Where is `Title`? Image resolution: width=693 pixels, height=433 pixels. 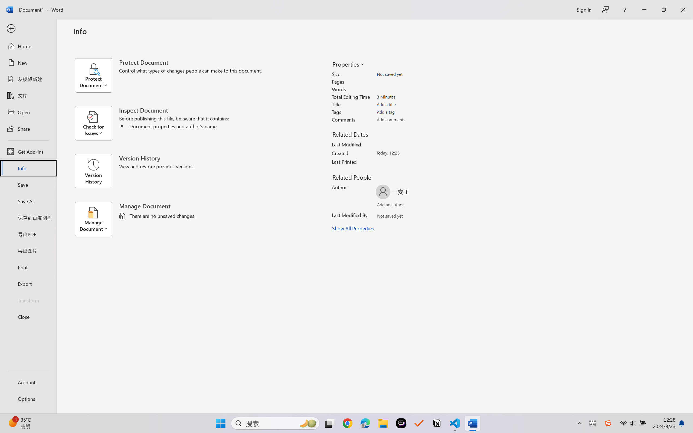
Title is located at coordinates (408, 104).